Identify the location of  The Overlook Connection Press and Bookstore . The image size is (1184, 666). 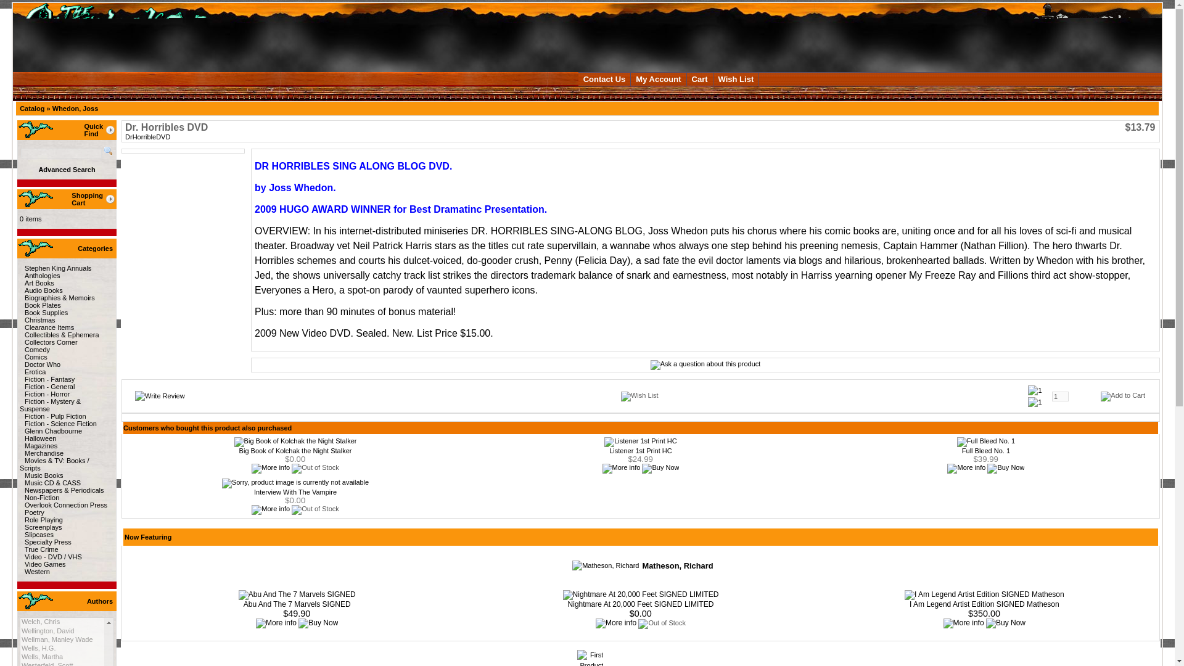
(128, 37).